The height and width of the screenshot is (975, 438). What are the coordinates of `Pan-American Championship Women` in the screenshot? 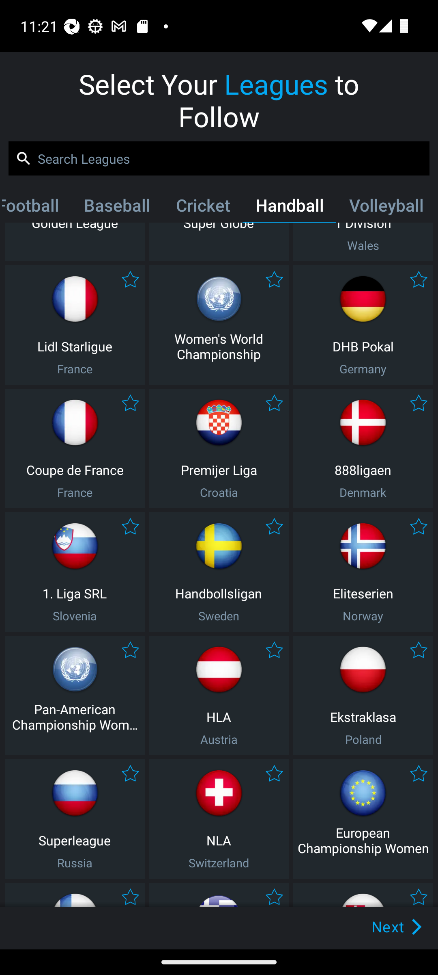 It's located at (75, 695).